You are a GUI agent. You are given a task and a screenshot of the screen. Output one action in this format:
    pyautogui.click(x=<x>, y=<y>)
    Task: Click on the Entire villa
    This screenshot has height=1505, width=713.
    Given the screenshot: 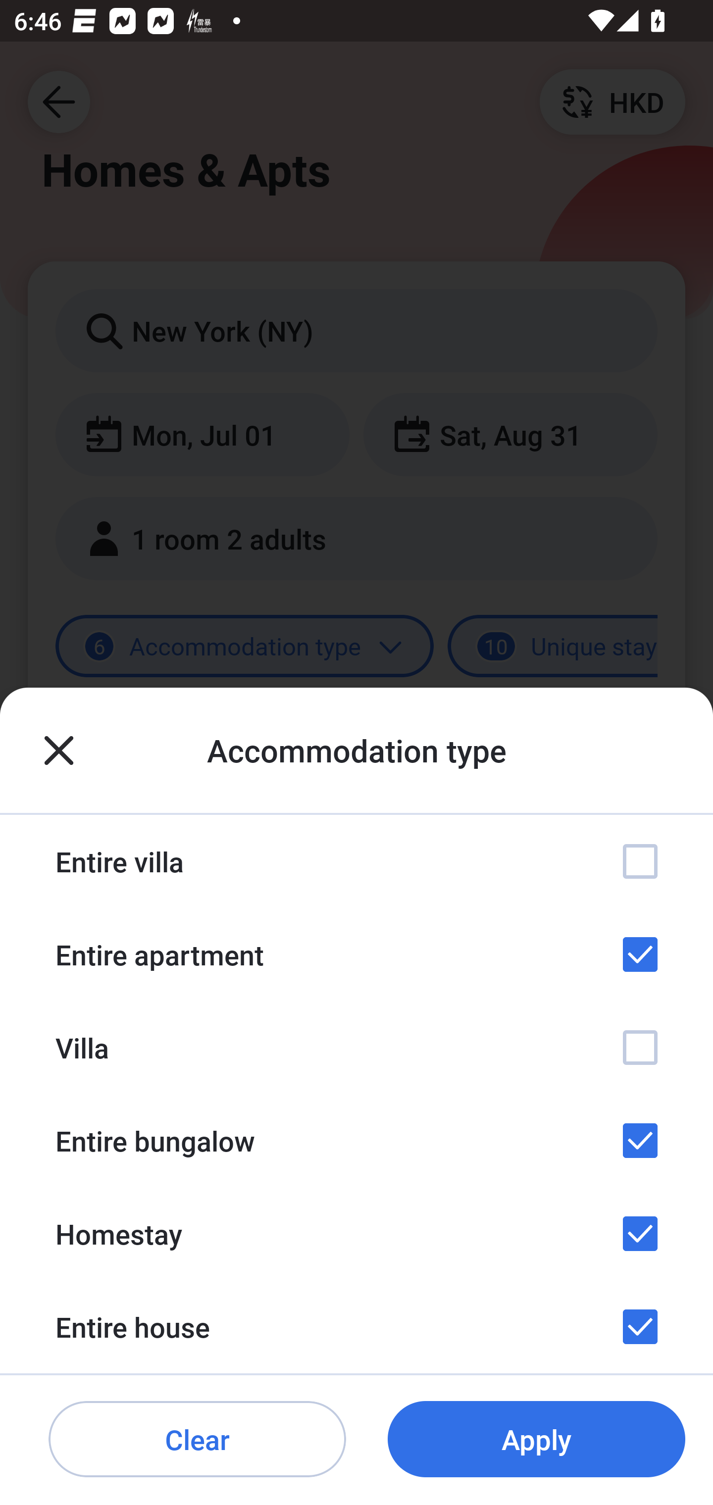 What is the action you would take?
    pyautogui.click(x=356, y=861)
    